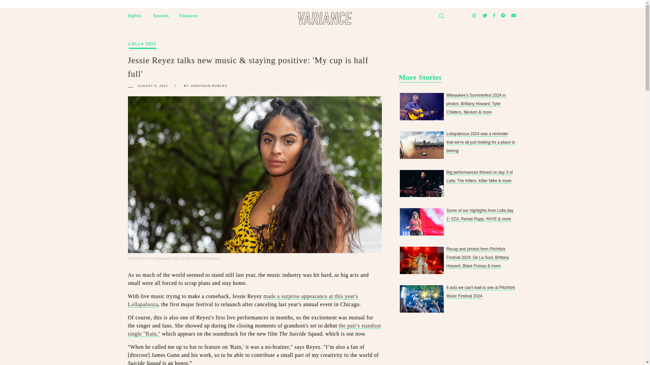 The image size is (650, 365). Describe the element at coordinates (135, 16) in the screenshot. I see `Sights` at that location.